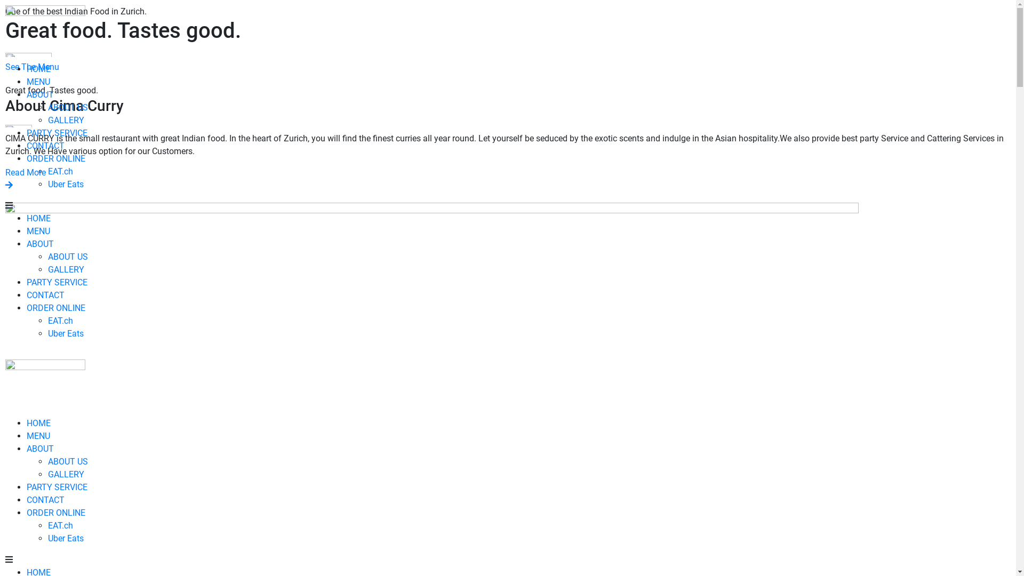 The width and height of the screenshot is (1024, 576). What do you see at coordinates (66, 185) in the screenshot?
I see `Uber Eats` at bounding box center [66, 185].